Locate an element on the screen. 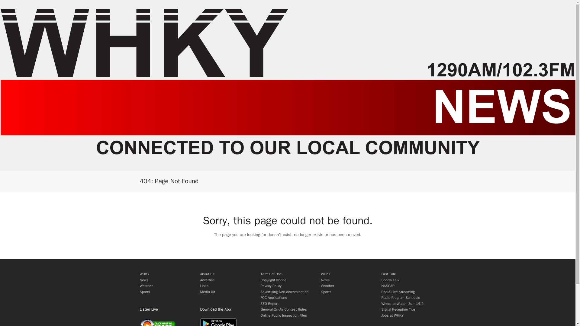 This screenshot has height=326, width=580. WHKY is located at coordinates (144, 274).